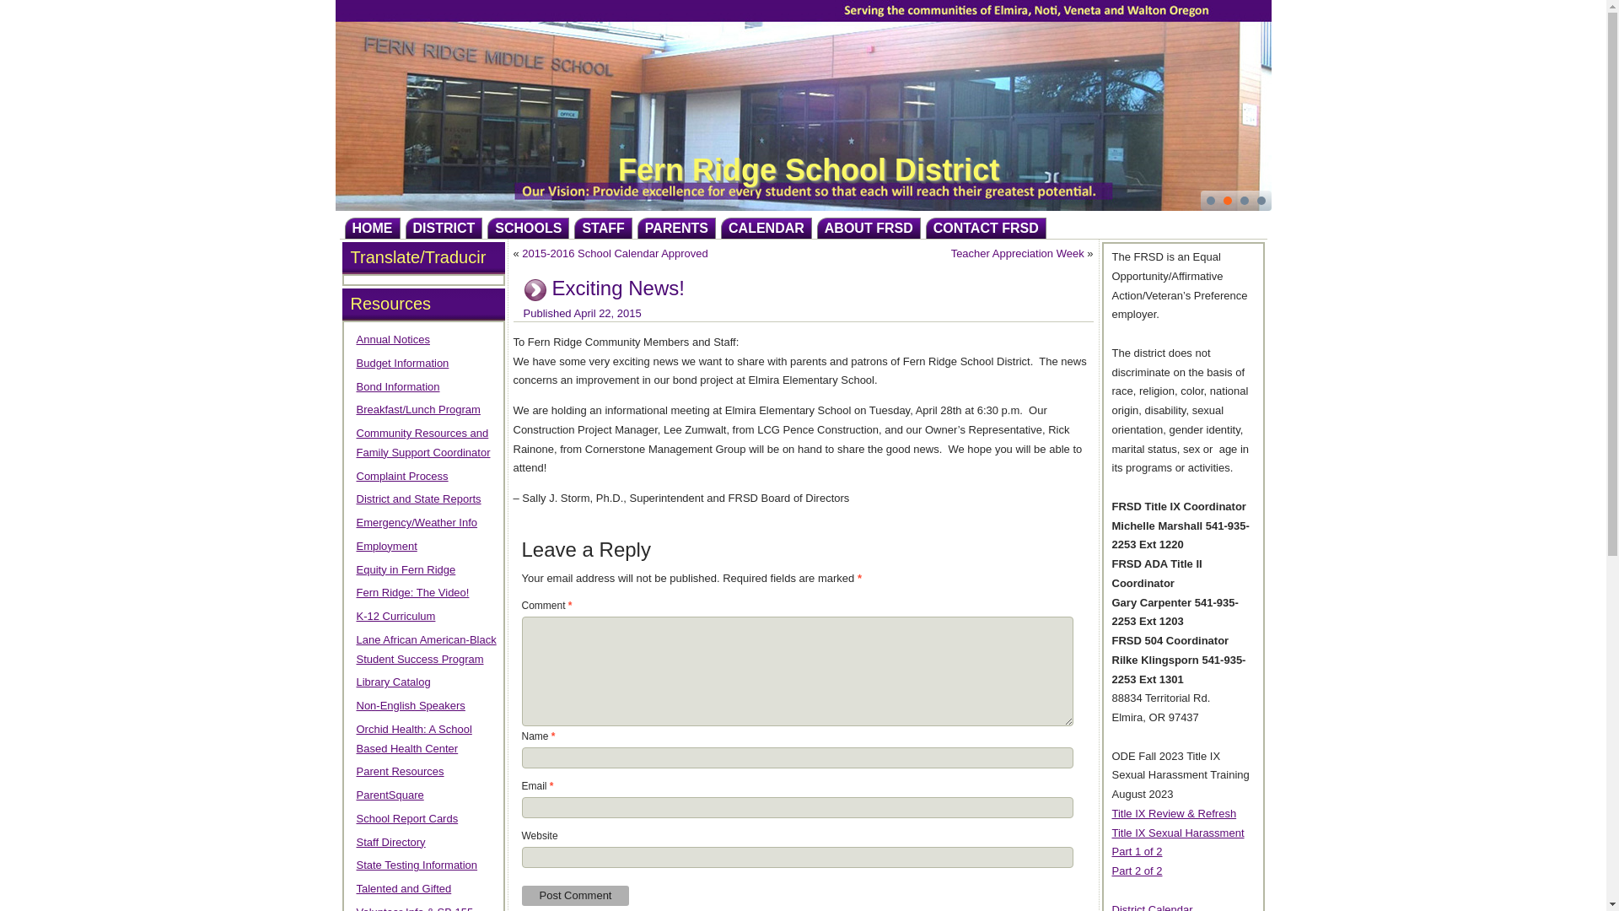 The height and width of the screenshot is (911, 1619). What do you see at coordinates (528, 228) in the screenshot?
I see `SCHOOLS` at bounding box center [528, 228].